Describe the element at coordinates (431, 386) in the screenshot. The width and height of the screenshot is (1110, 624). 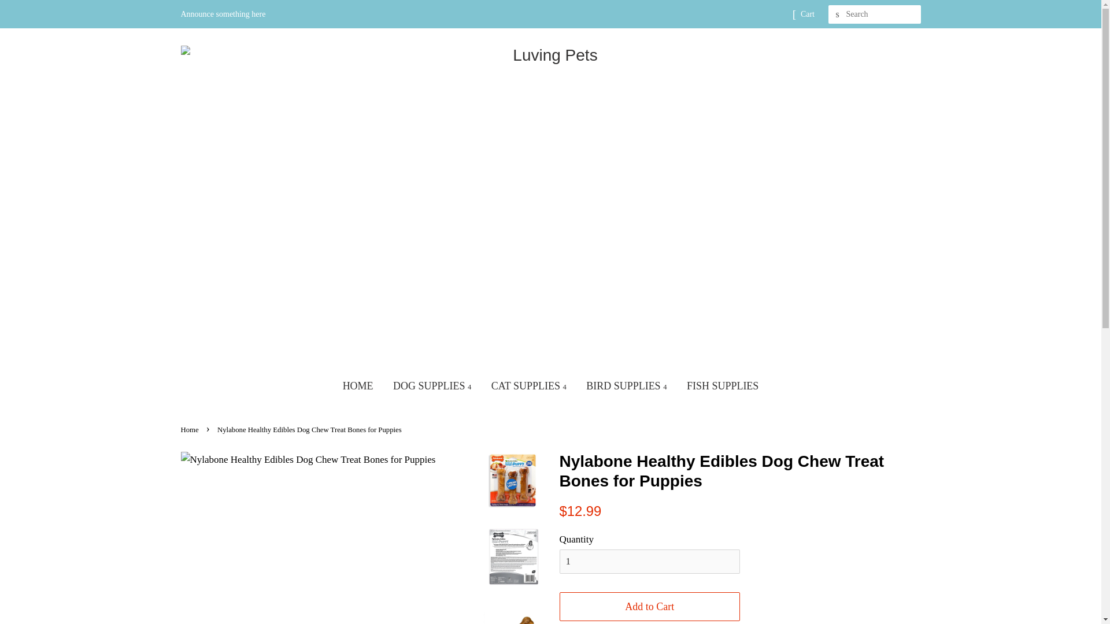
I see `DOG SUPPLIES` at that location.